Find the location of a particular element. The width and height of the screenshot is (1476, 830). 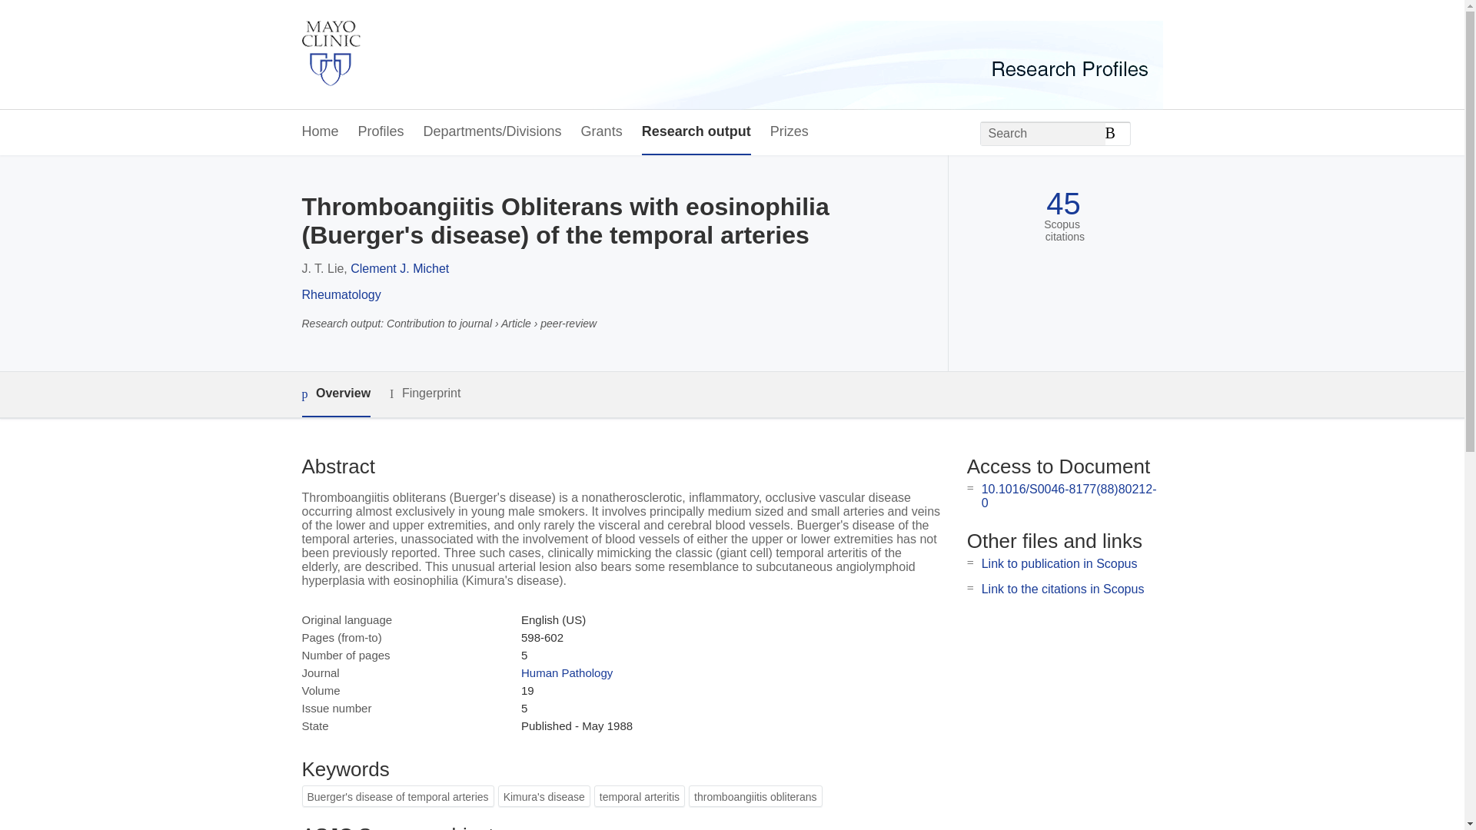

Link to publication in Scopus is located at coordinates (1059, 563).